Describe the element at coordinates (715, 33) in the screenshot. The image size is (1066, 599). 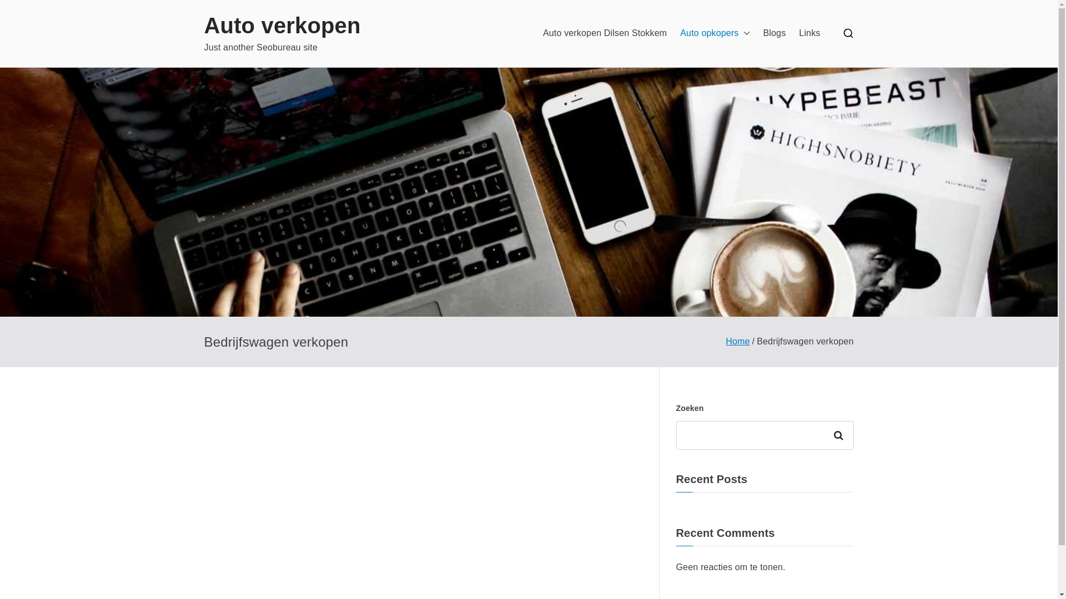
I see `Auto opkopers` at that location.